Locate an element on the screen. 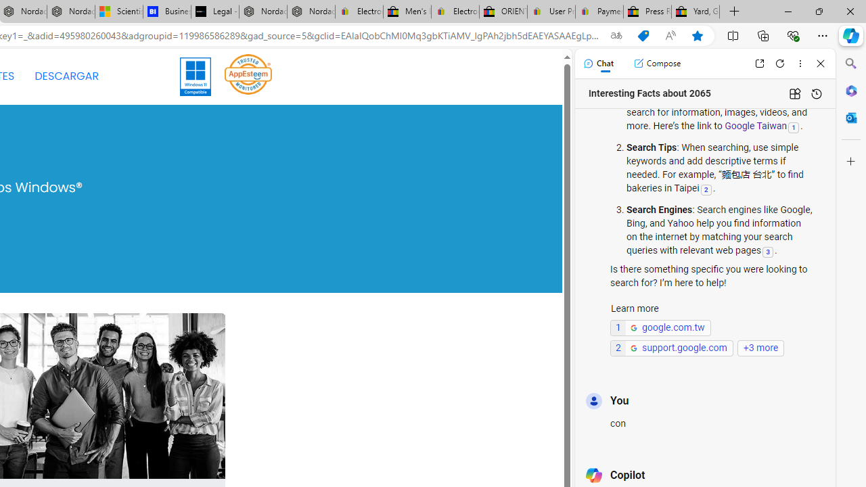  DESCARGAR is located at coordinates (66, 76).